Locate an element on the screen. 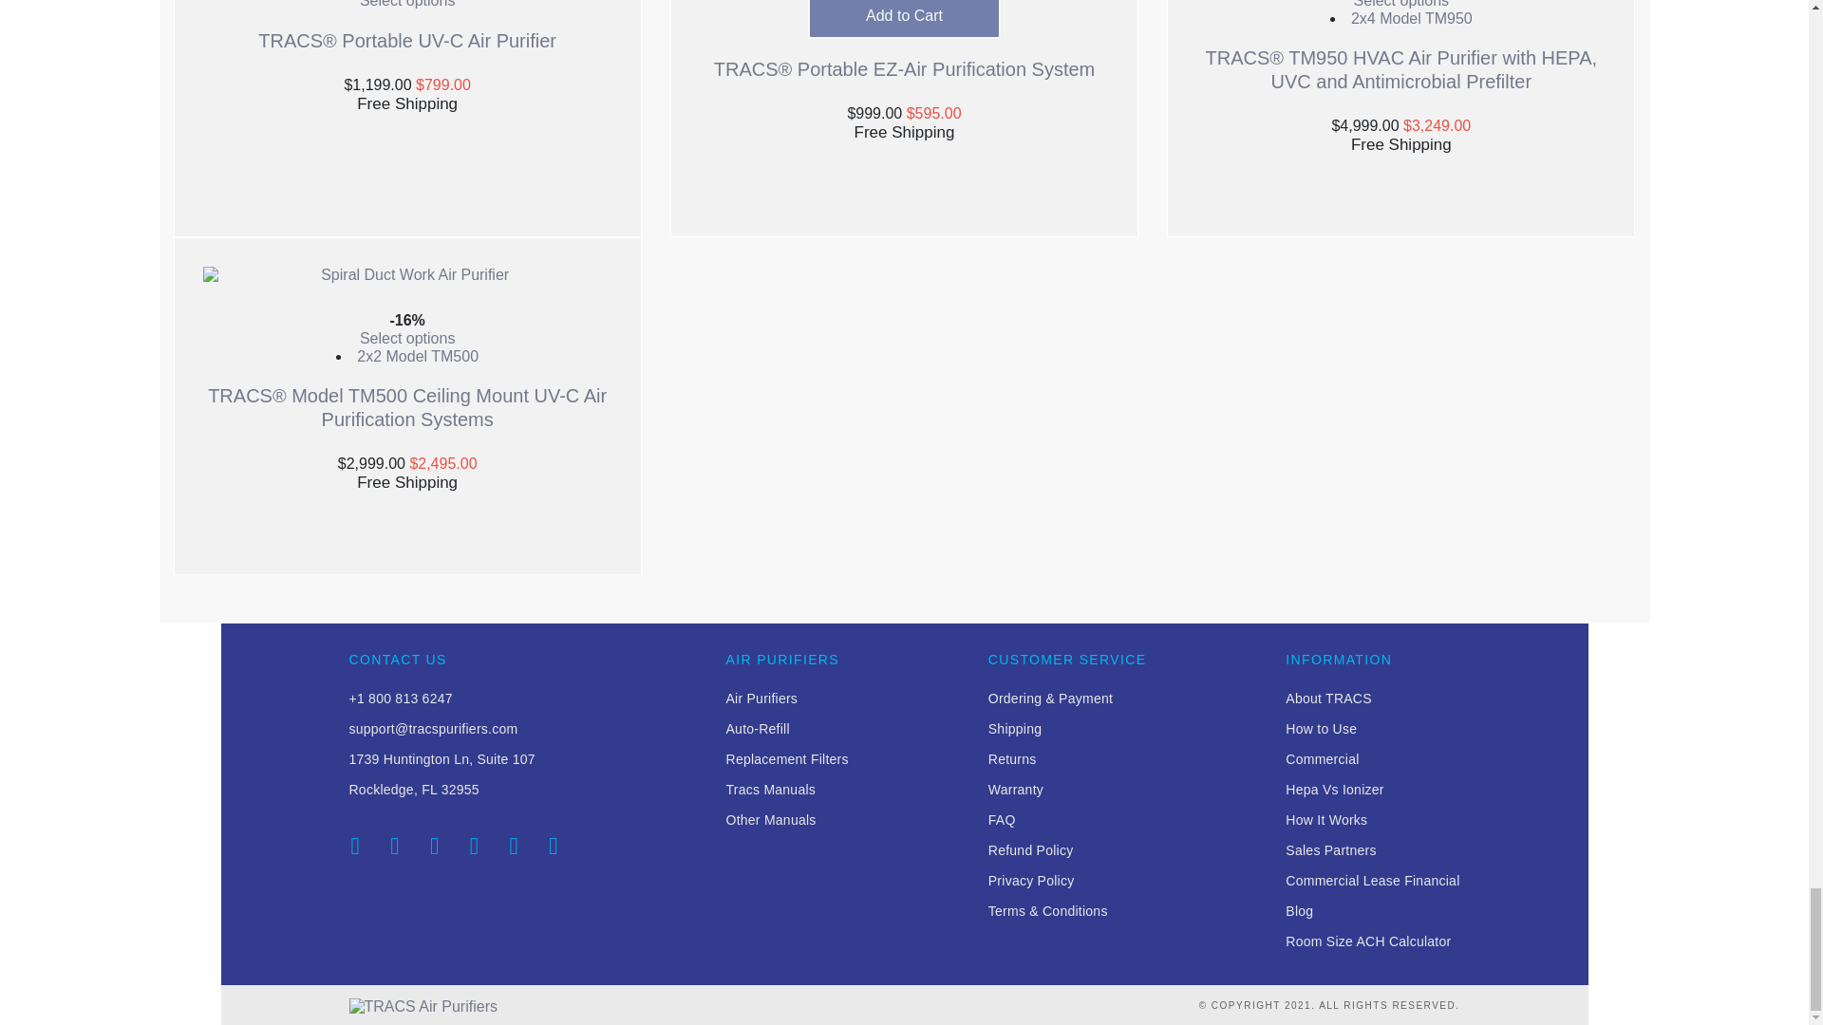 This screenshot has height=1025, width=1823. Logo is located at coordinates (423, 1005).